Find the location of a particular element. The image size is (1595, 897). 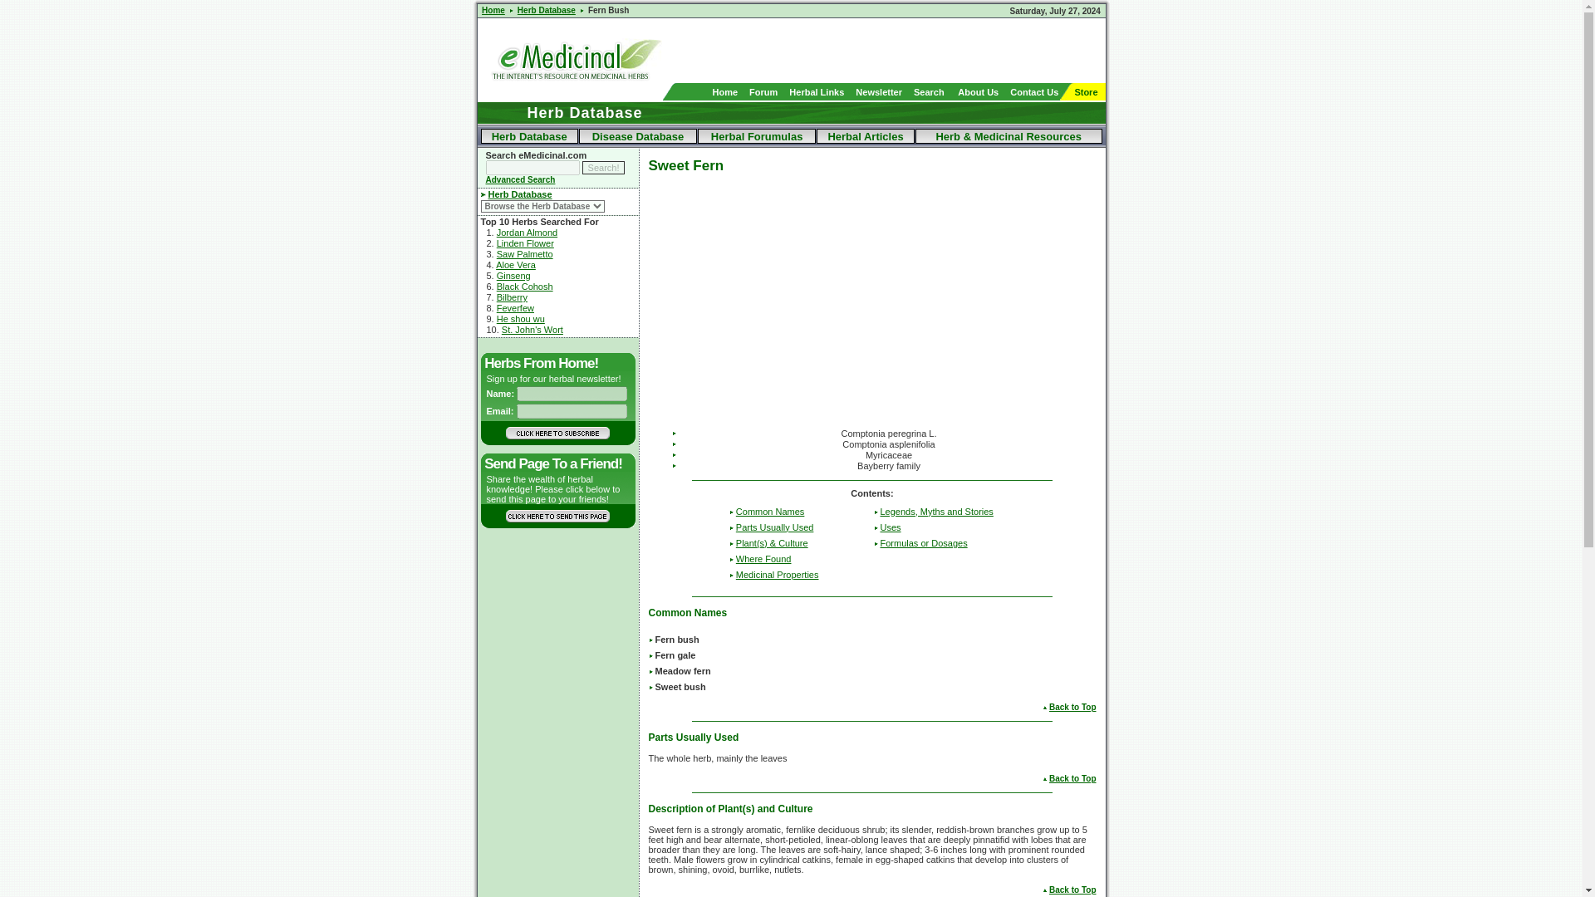

subscribe is located at coordinates (557, 434).